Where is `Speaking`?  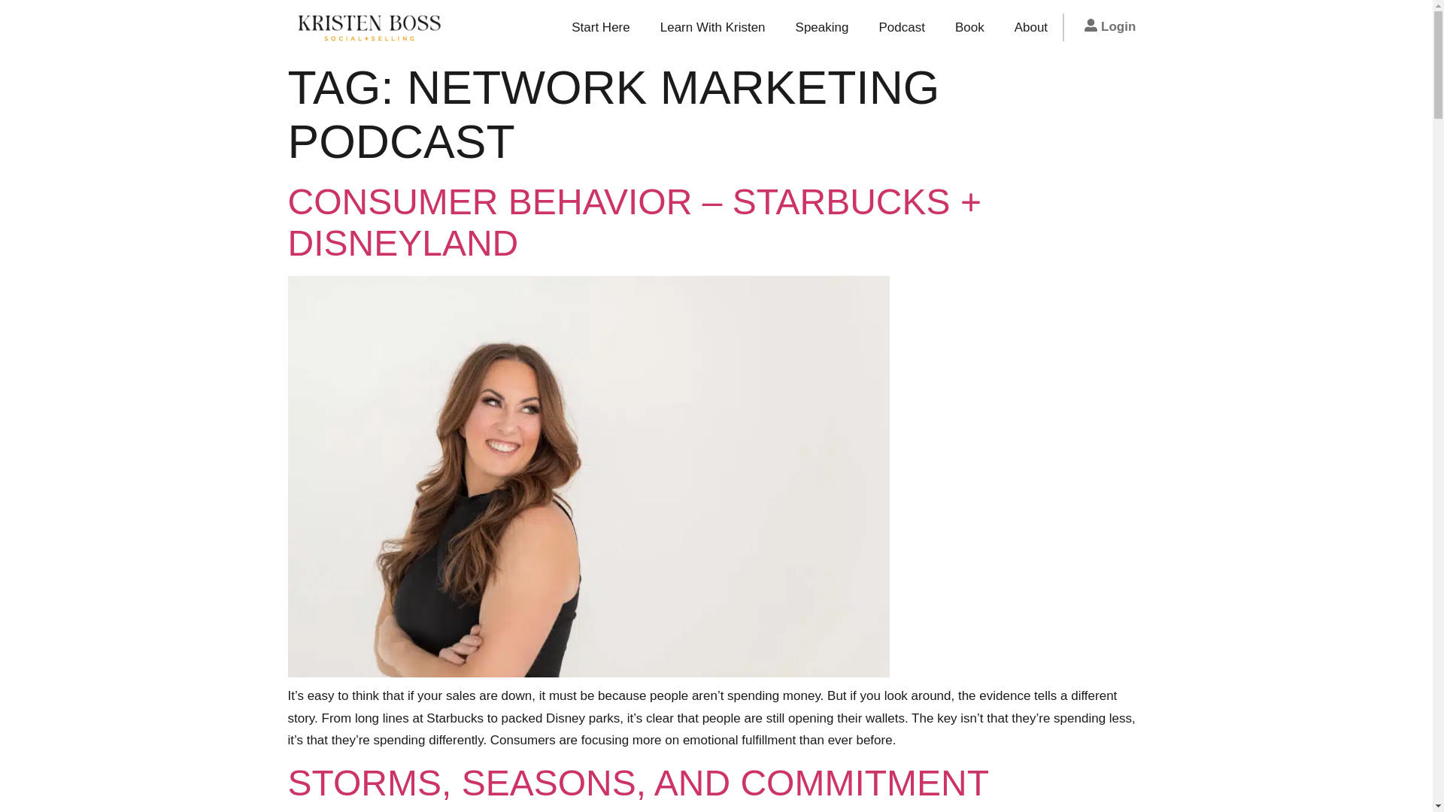 Speaking is located at coordinates (822, 27).